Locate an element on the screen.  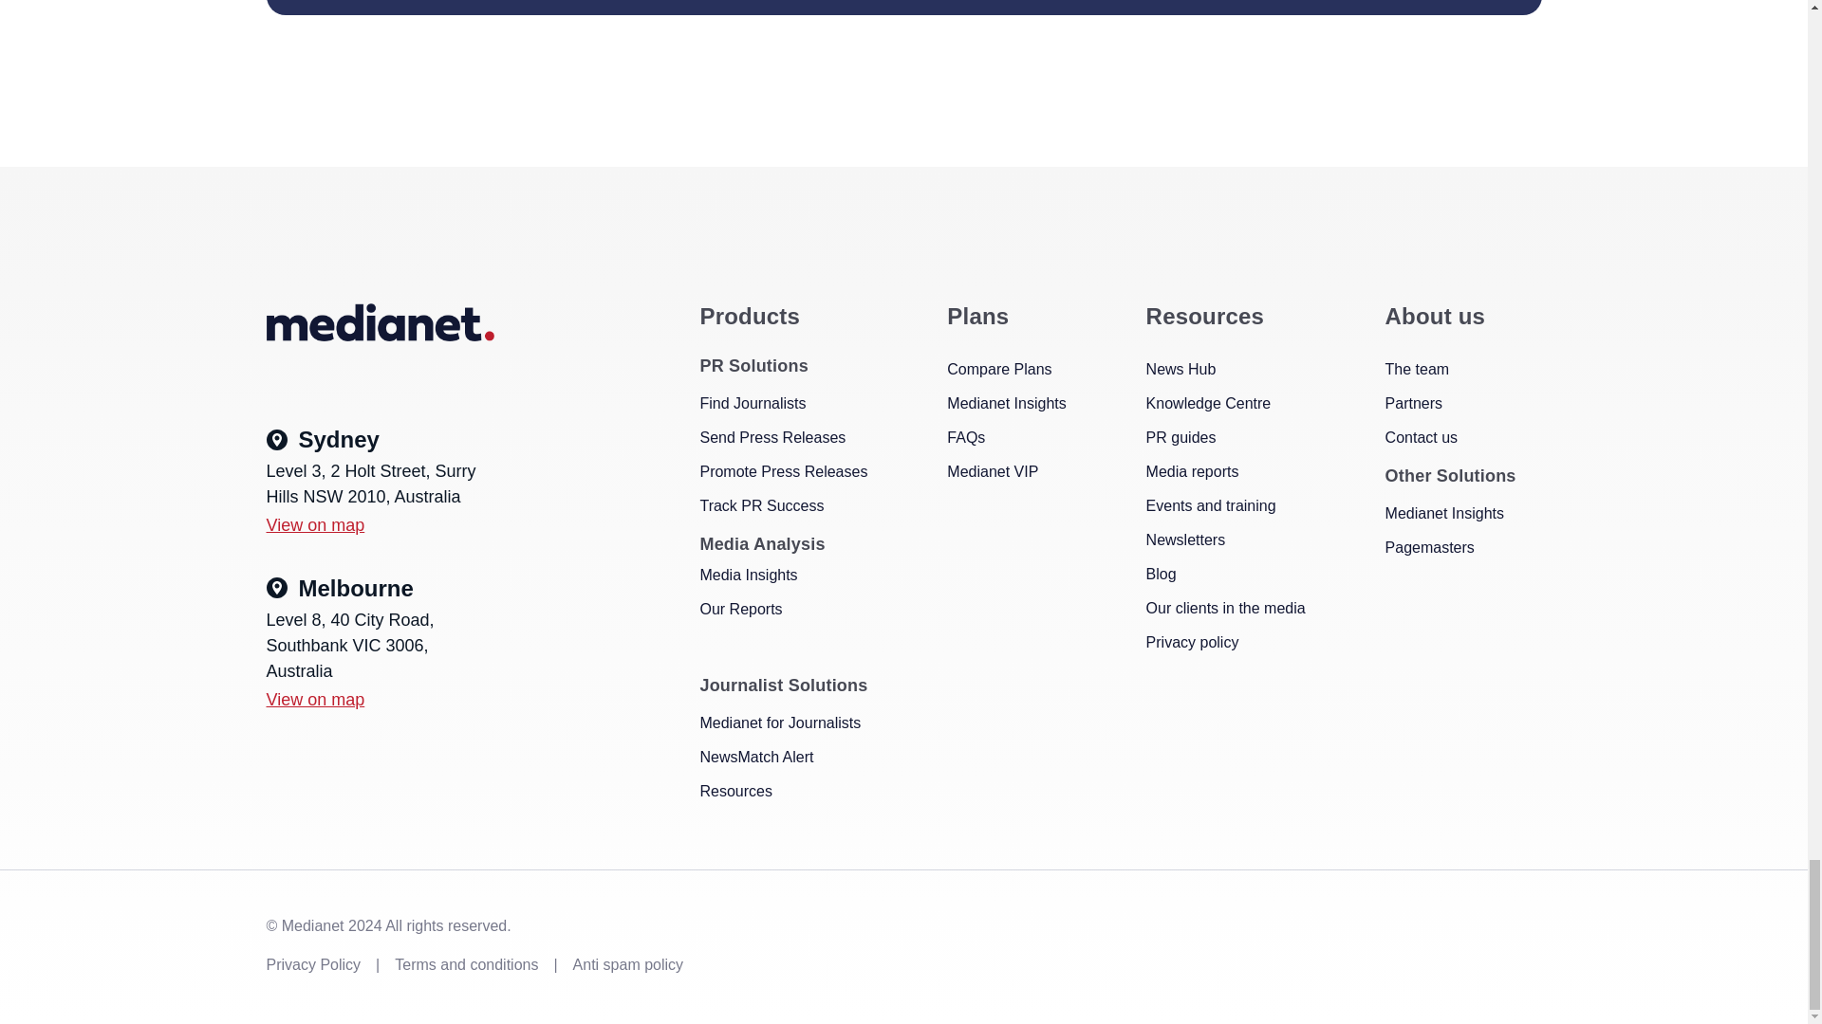
Medianet logo RGB 2020 is located at coordinates (380, 321).